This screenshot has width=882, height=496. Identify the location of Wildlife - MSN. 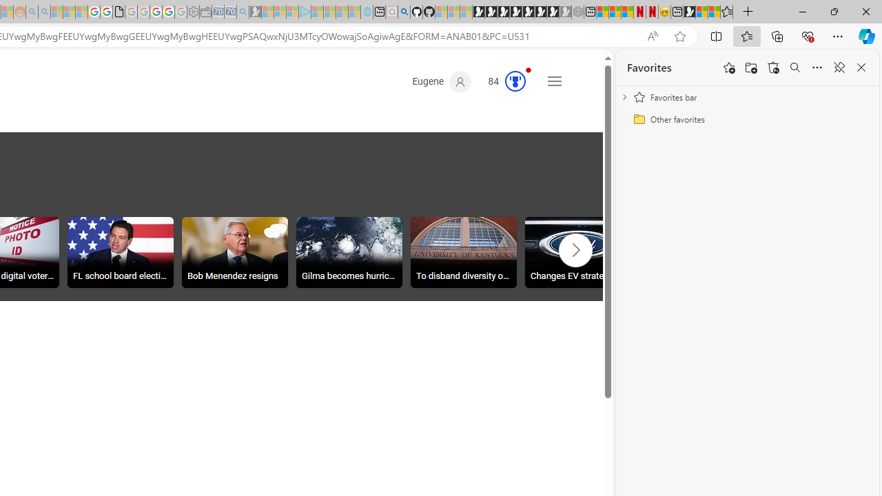
(701, 12).